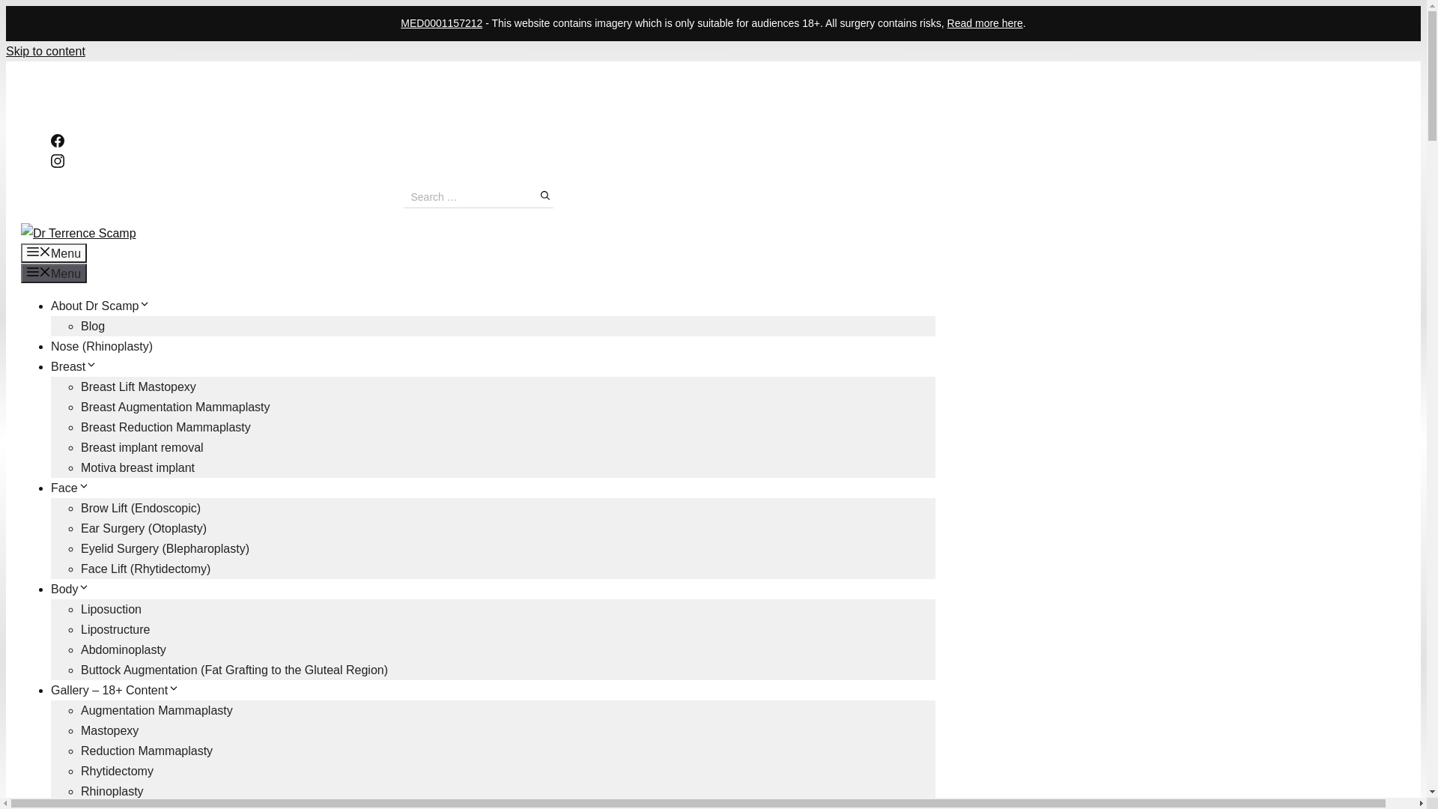  Describe the element at coordinates (175, 407) in the screenshot. I see `Breast Augmentation Mammaplasty` at that location.